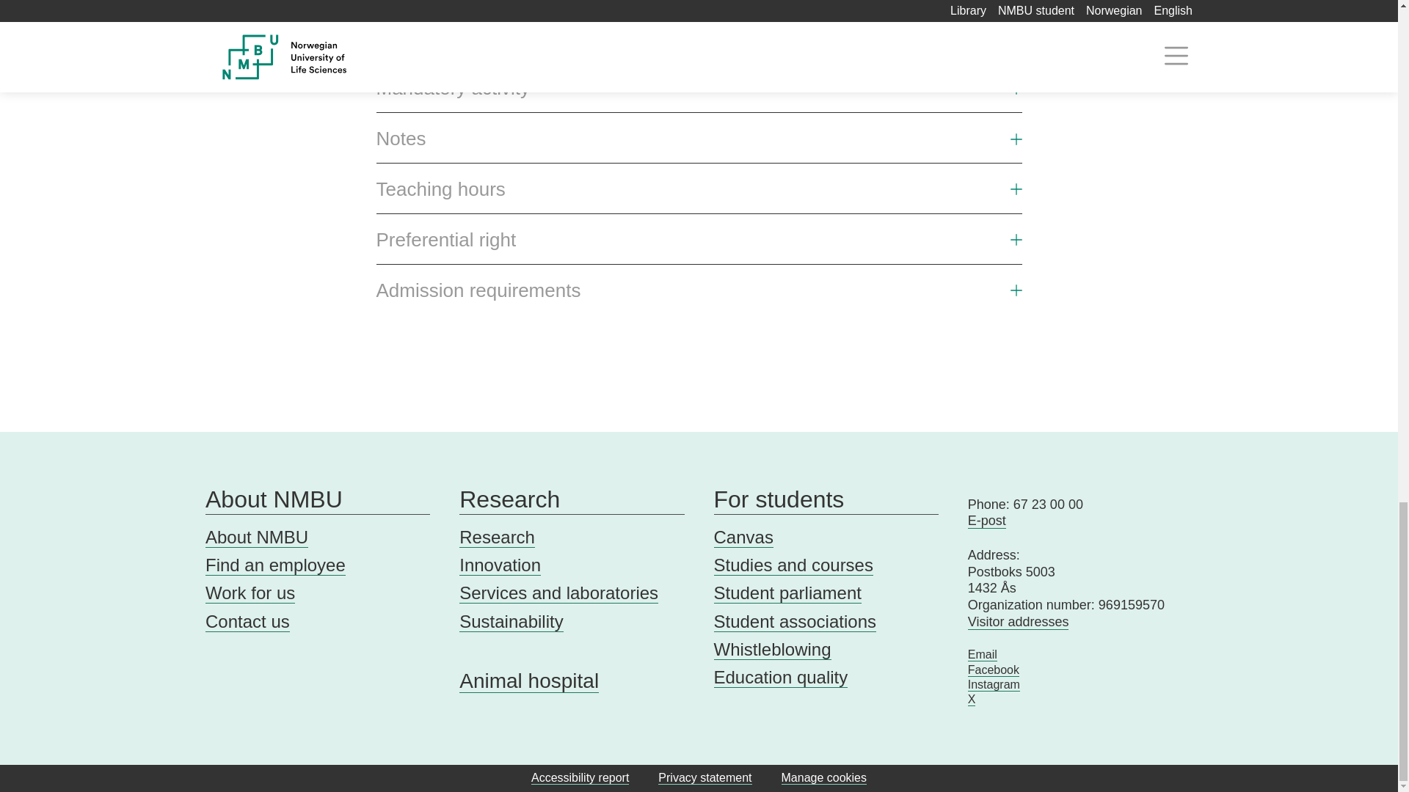  What do you see at coordinates (699, 6) in the screenshot?
I see `Assessment method` at bounding box center [699, 6].